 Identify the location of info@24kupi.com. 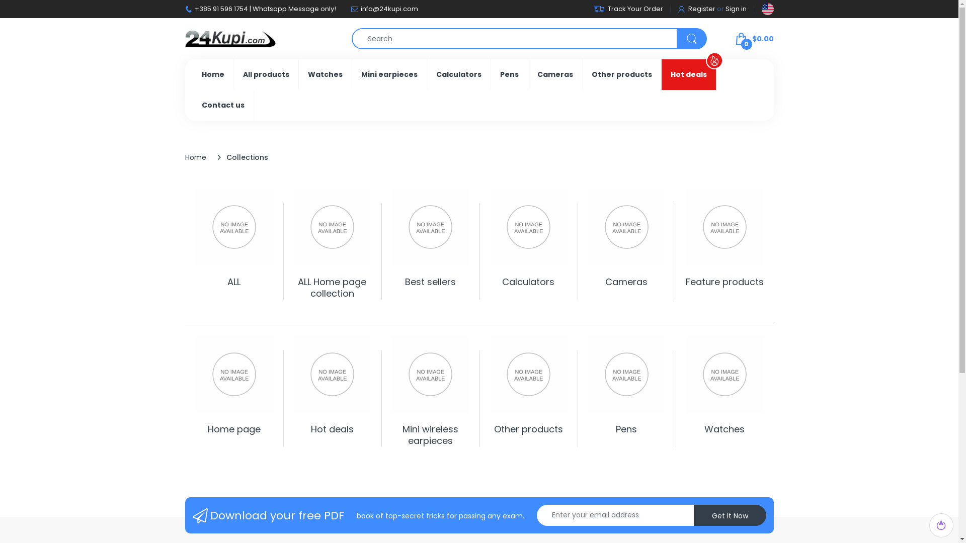
(389, 9).